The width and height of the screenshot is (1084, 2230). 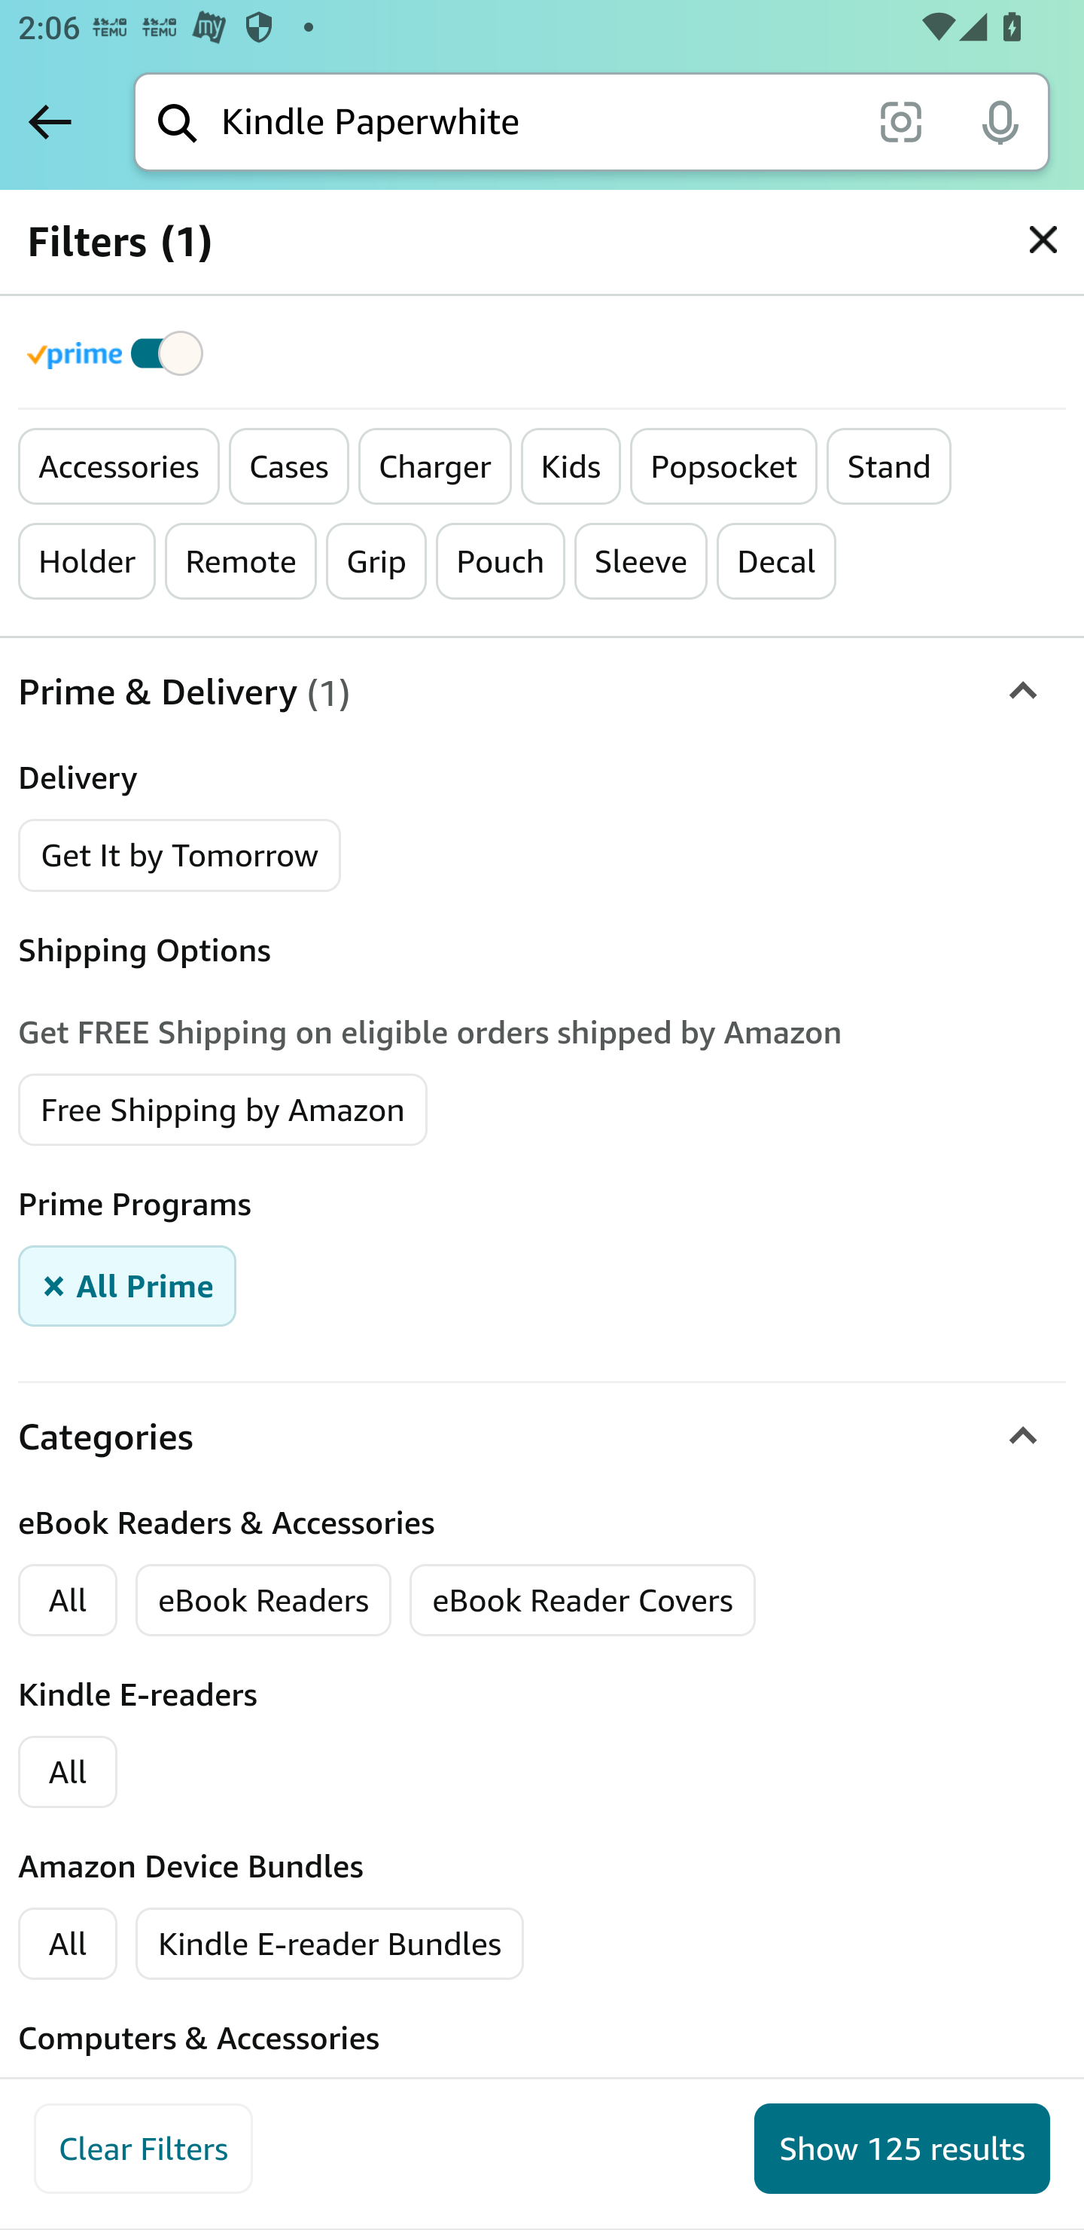 What do you see at coordinates (224, 1107) in the screenshot?
I see `Free Shipping by Amazon` at bounding box center [224, 1107].